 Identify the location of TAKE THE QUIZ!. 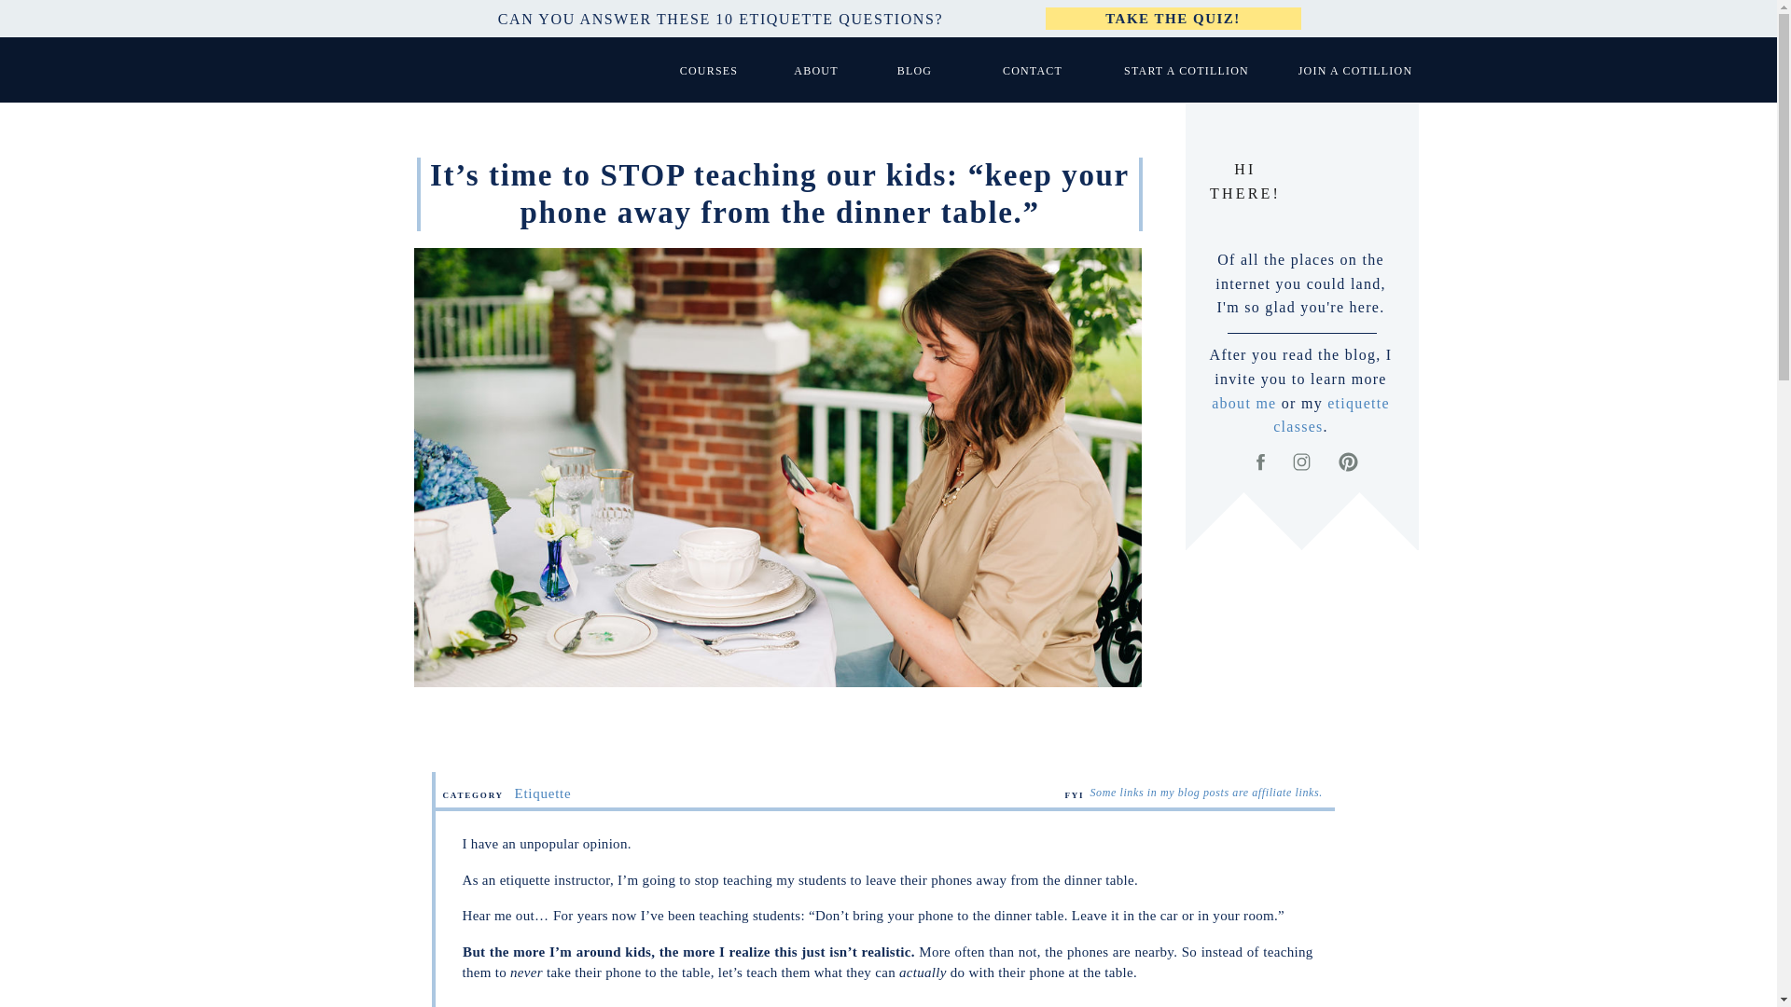
(1173, 19).